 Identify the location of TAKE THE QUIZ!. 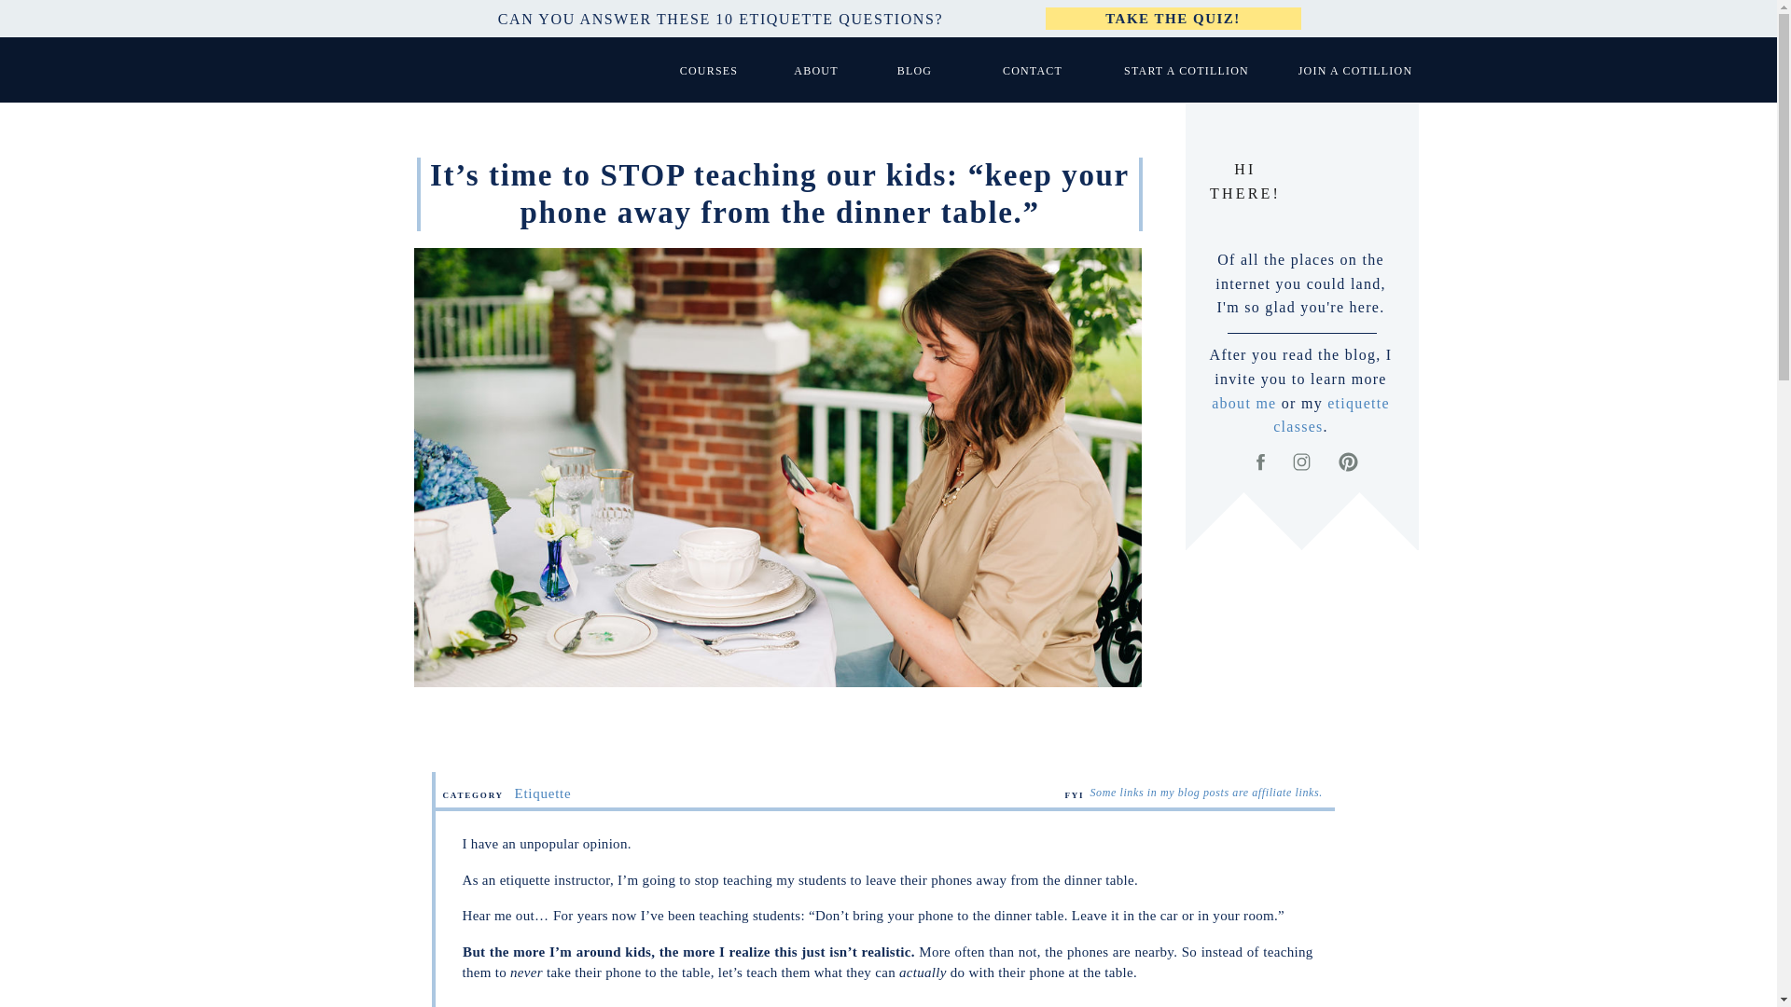
(1173, 19).